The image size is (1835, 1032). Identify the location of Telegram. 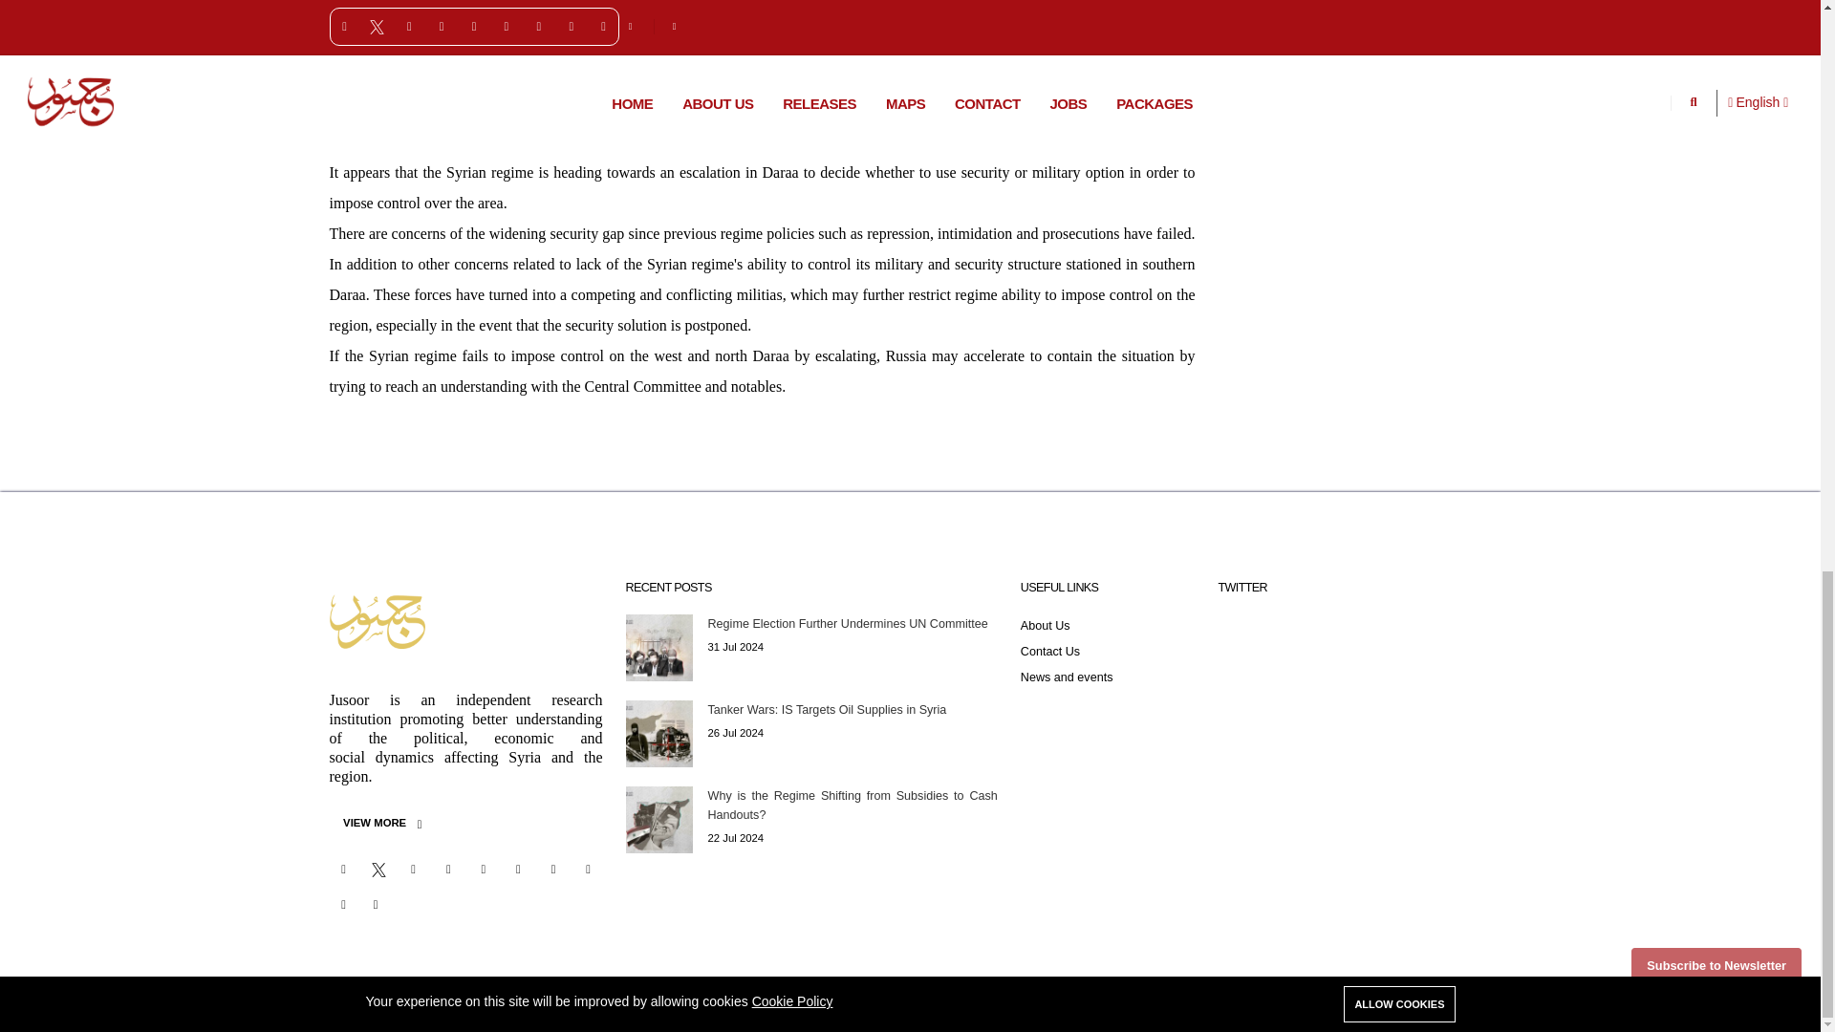
(517, 870).